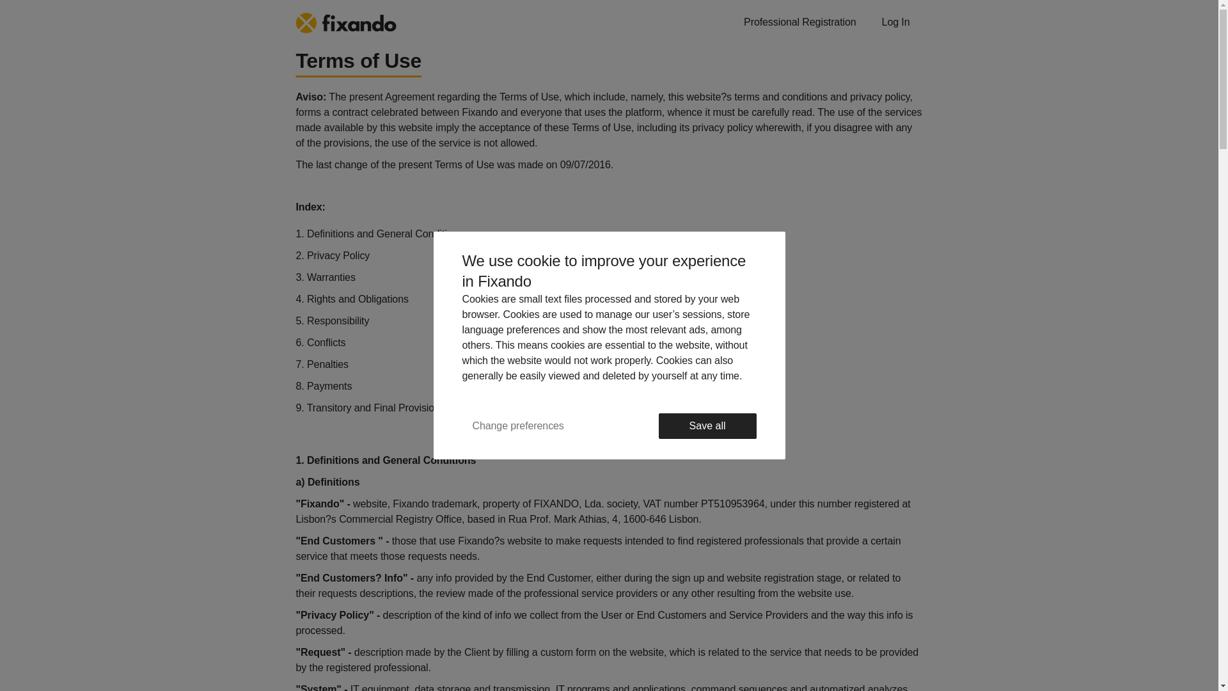 The height and width of the screenshot is (691, 1228). What do you see at coordinates (896, 22) in the screenshot?
I see `Log In` at bounding box center [896, 22].